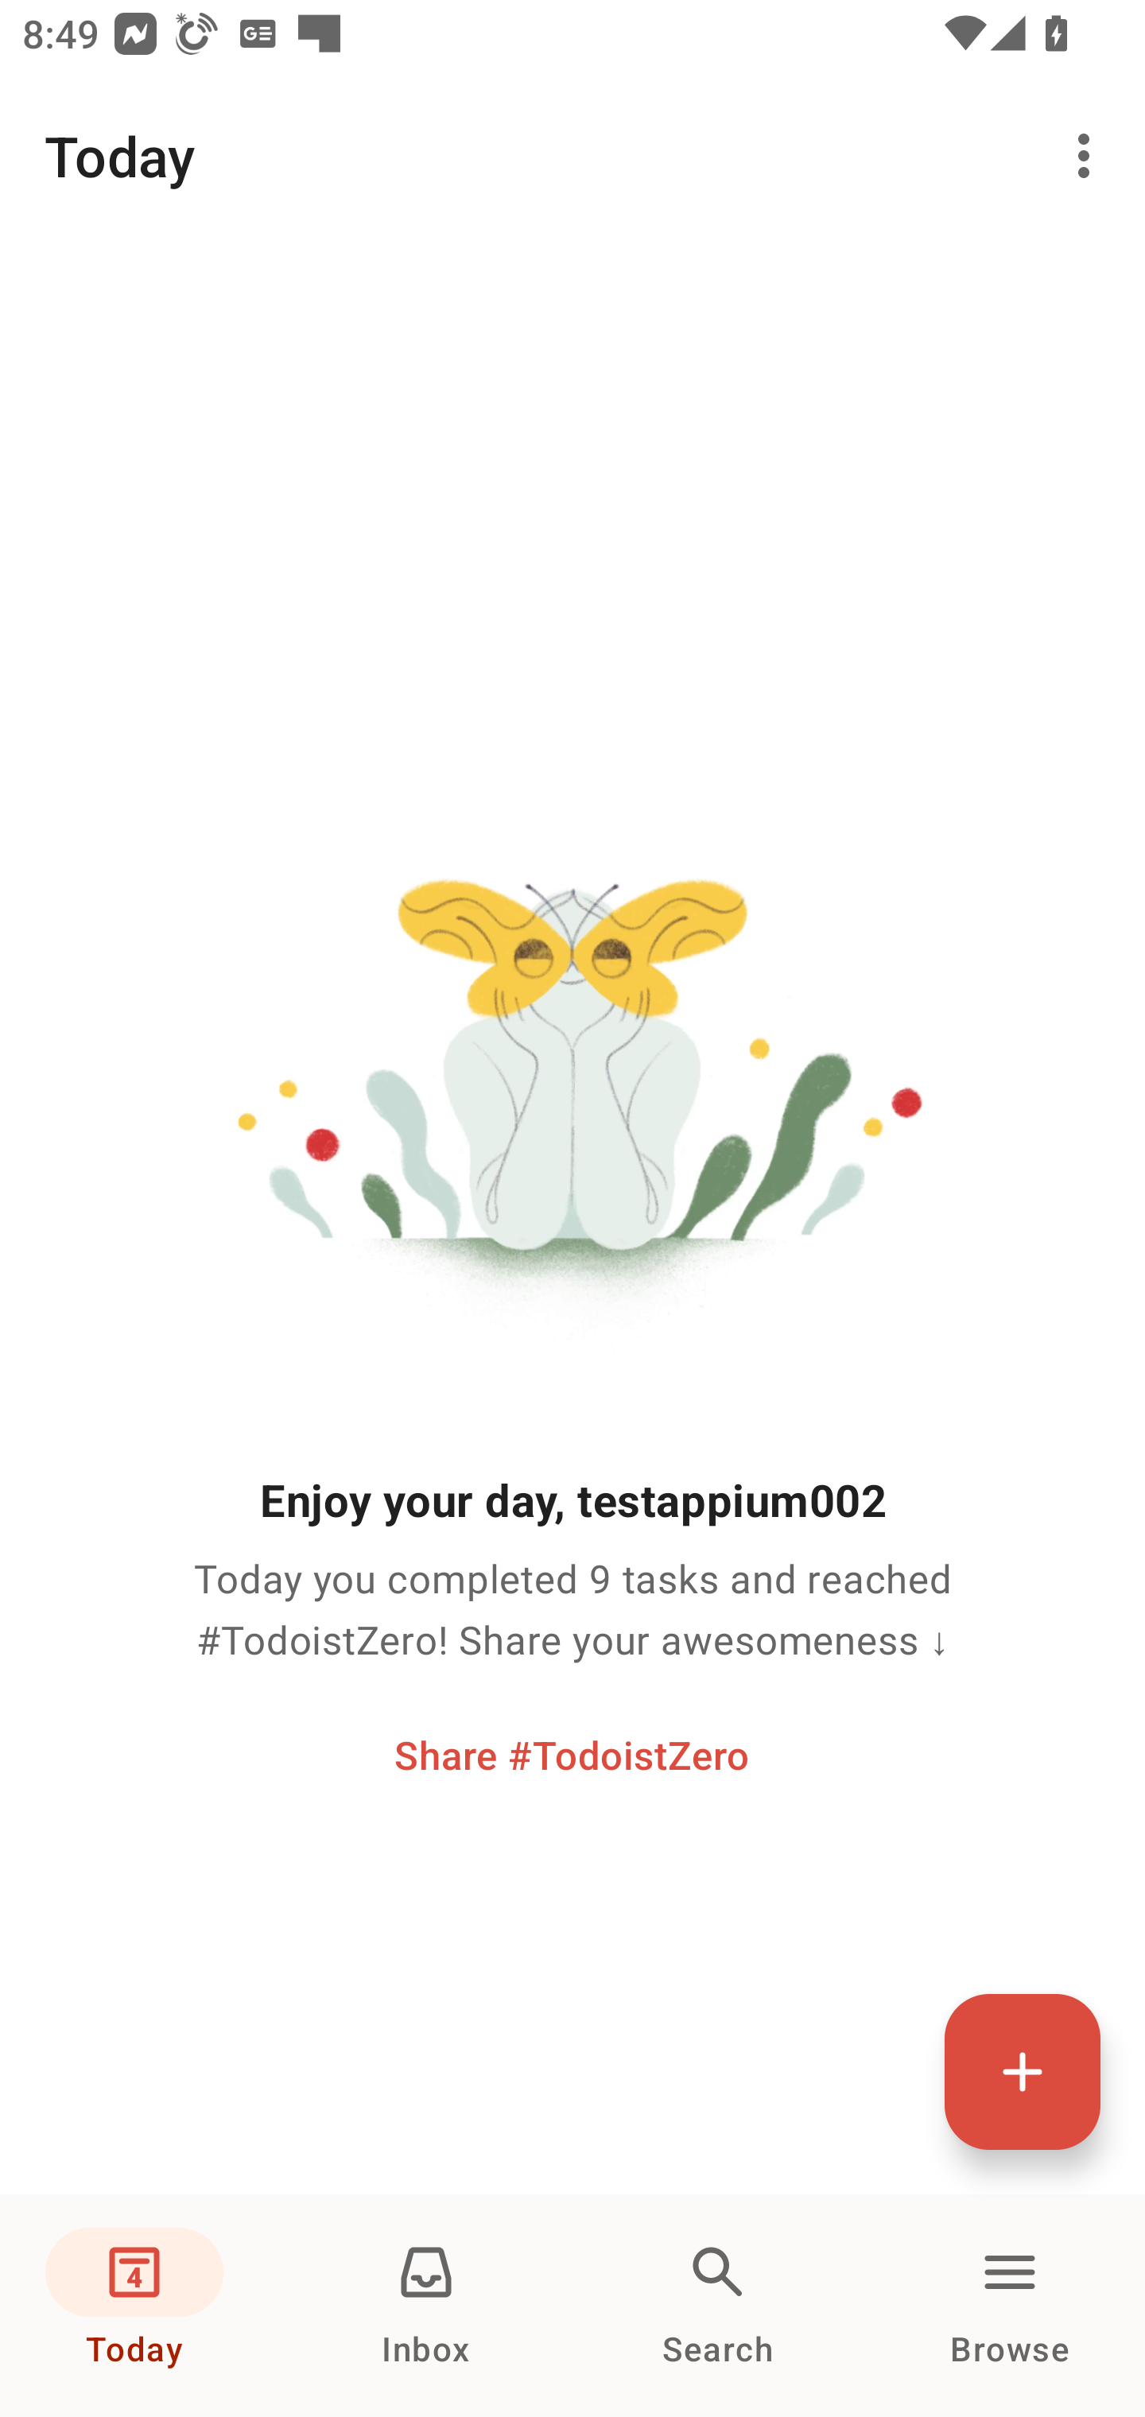 Image resolution: width=1145 pixels, height=2417 pixels. Describe the element at coordinates (1010, 2306) in the screenshot. I see `Browse` at that location.